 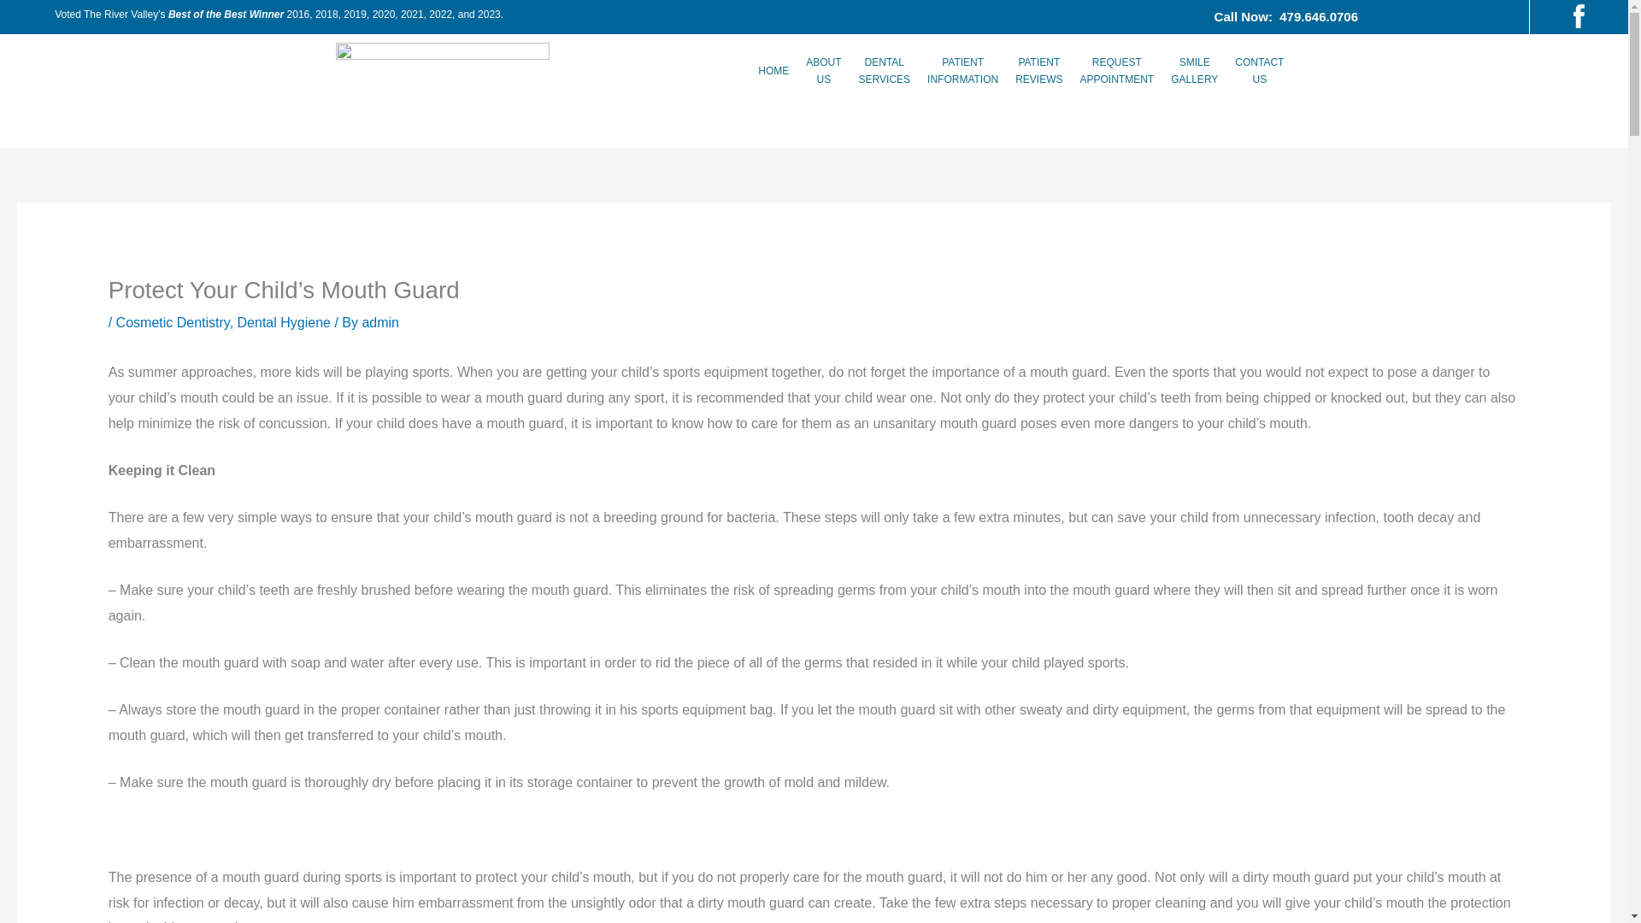 I want to click on Call Now:  479.646.0706, so click(x=1285, y=16).